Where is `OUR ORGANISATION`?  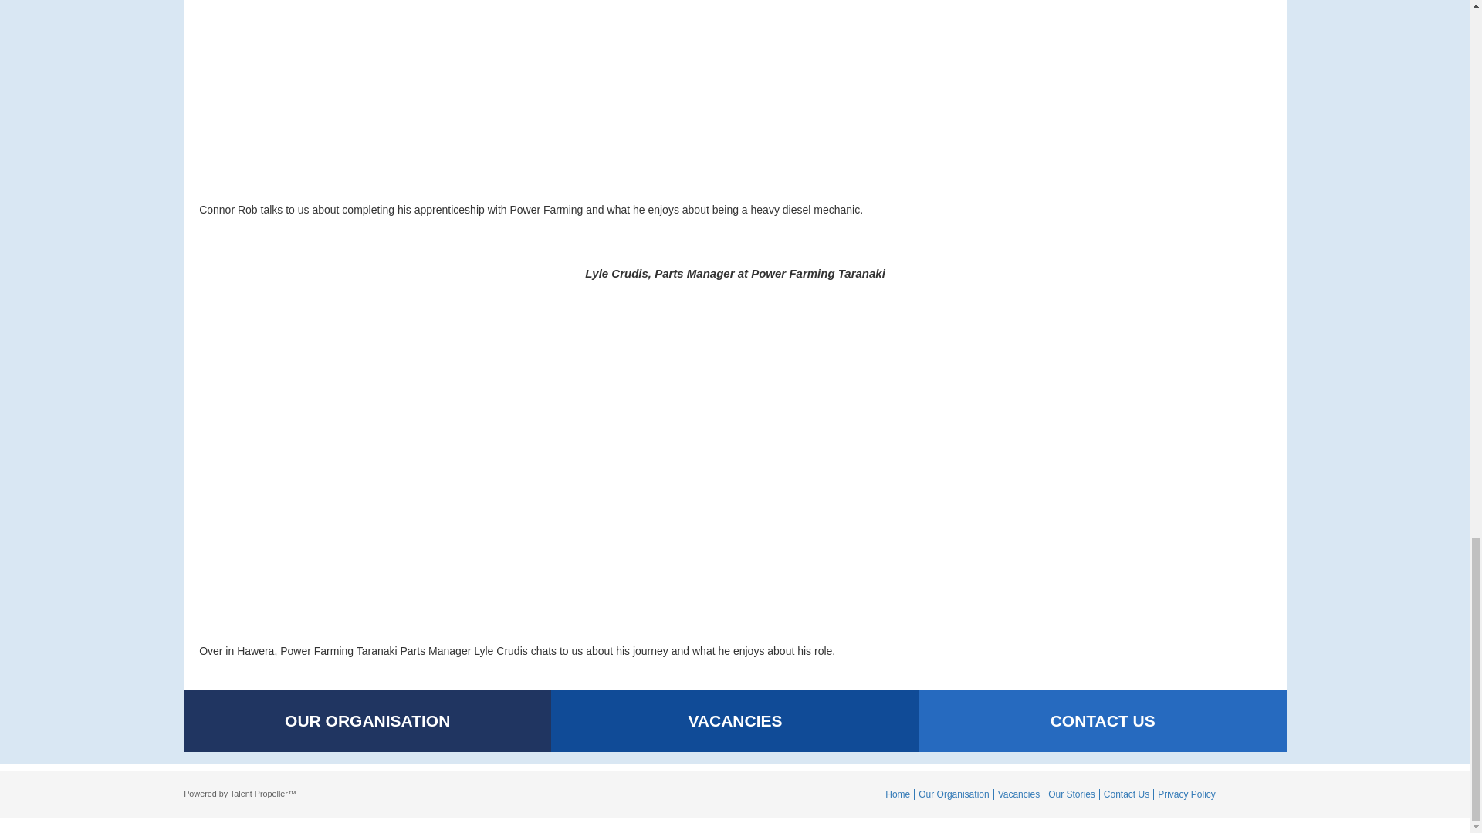
OUR ORGANISATION is located at coordinates (367, 721).